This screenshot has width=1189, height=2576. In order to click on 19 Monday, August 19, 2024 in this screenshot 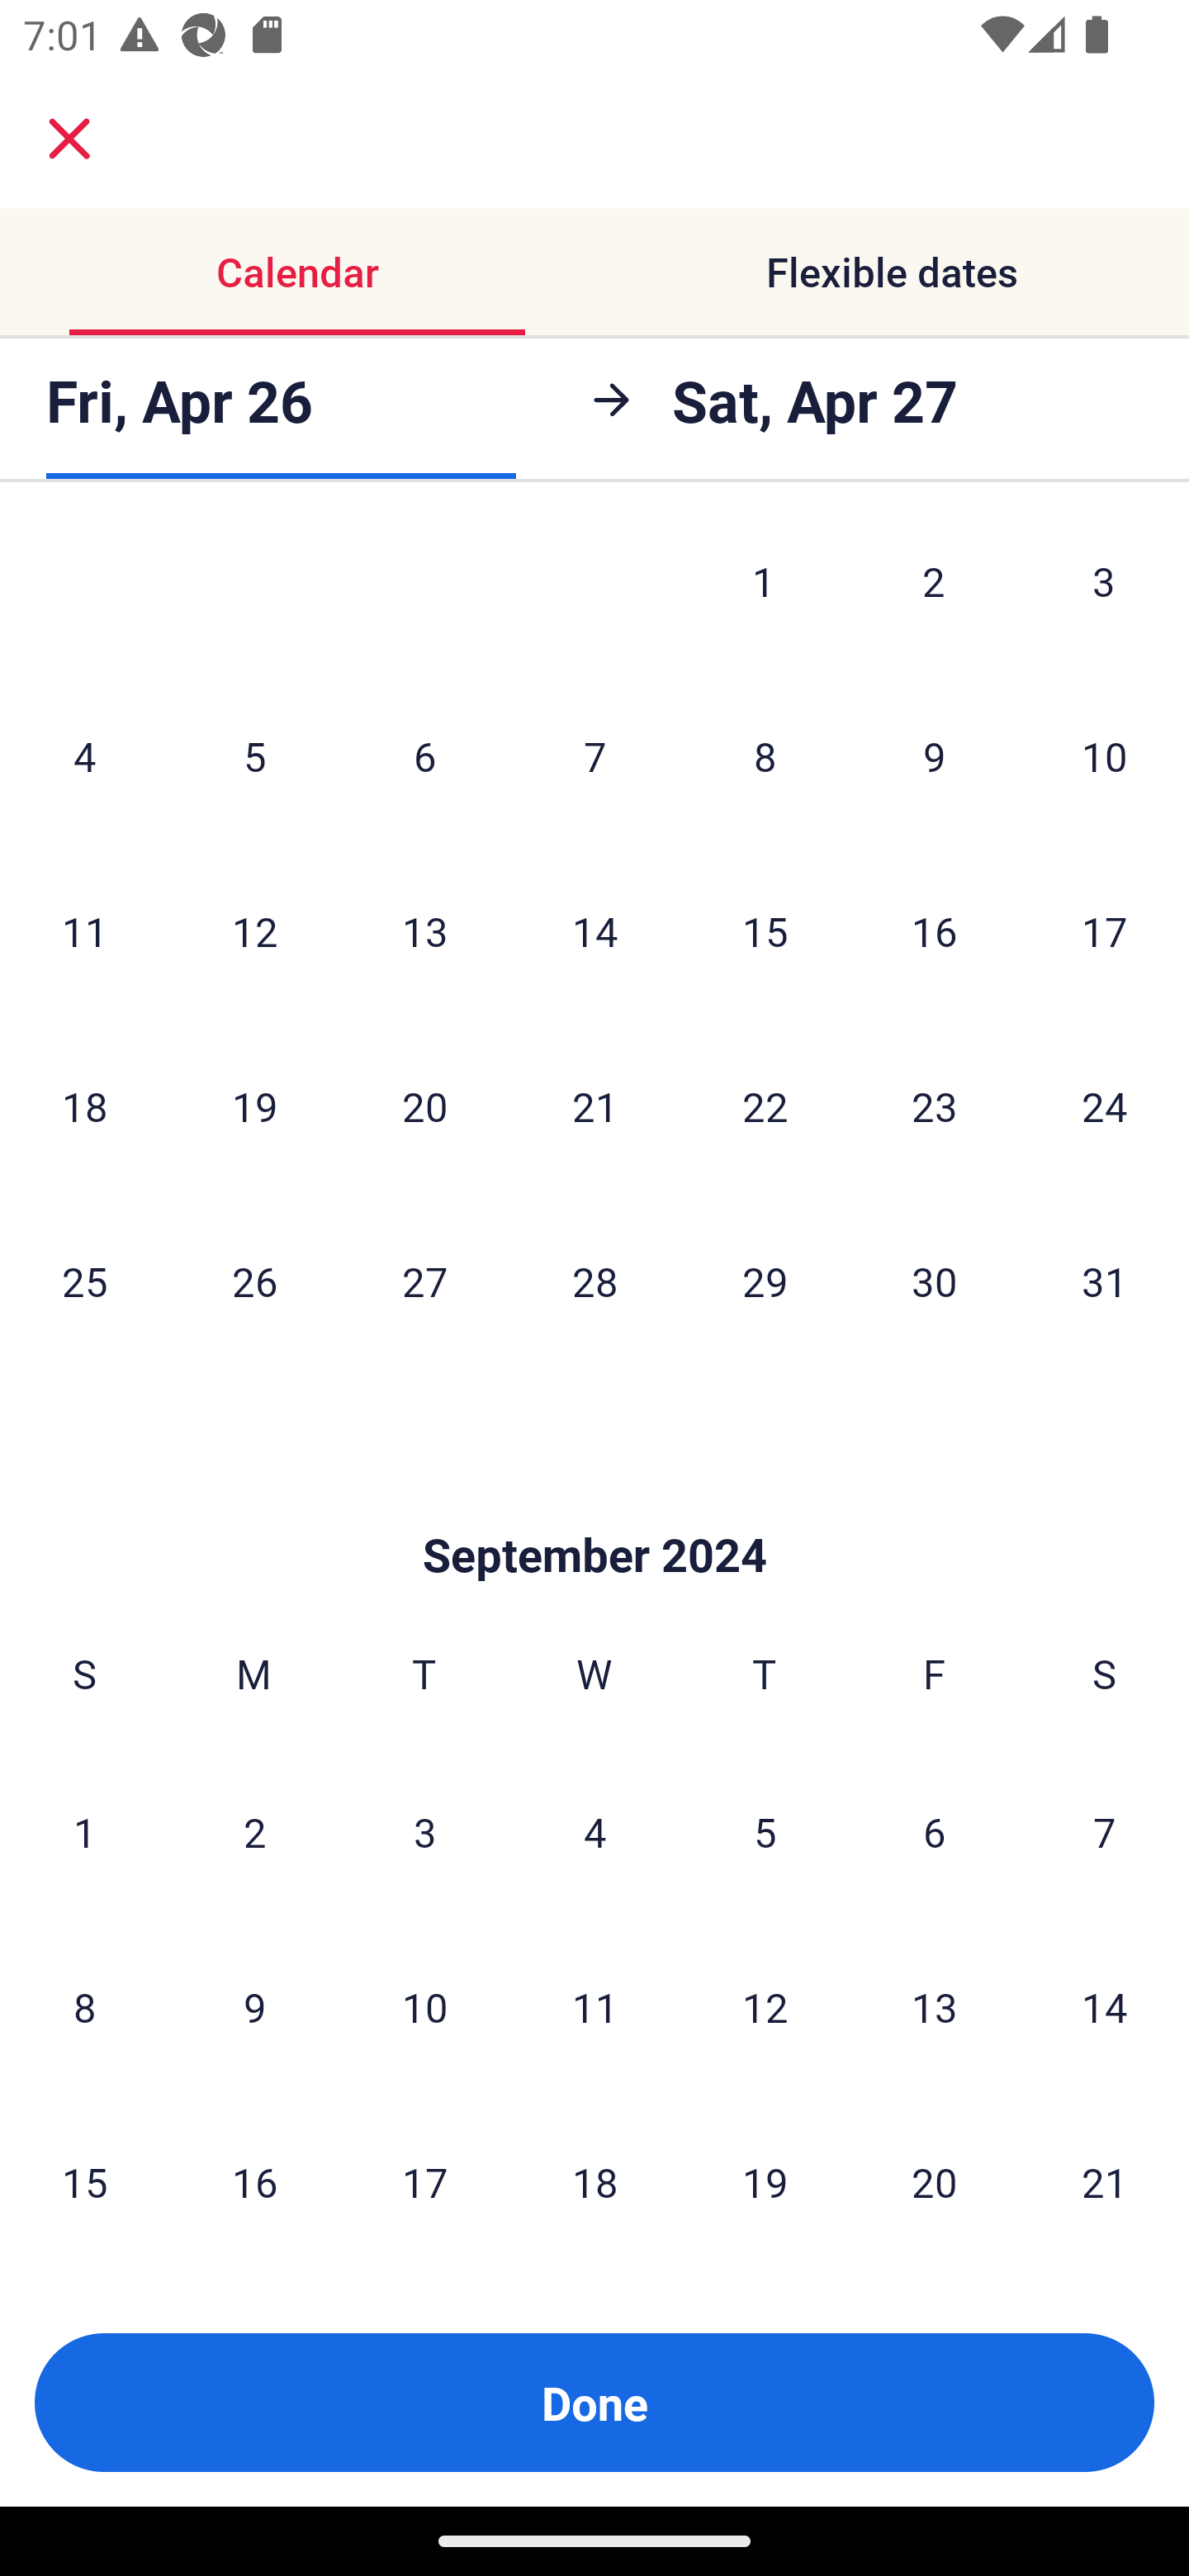, I will do `click(254, 1105)`.